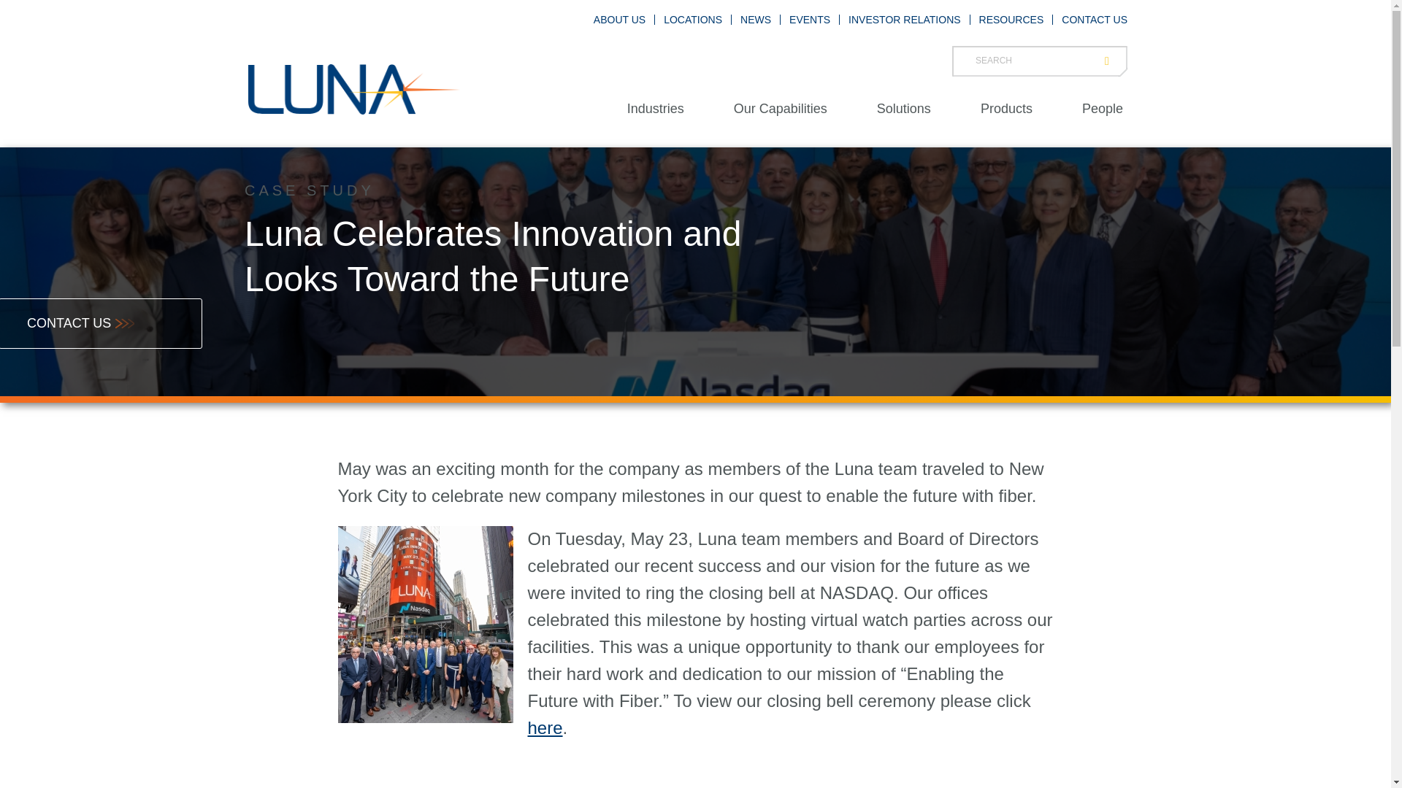 The image size is (1402, 788). What do you see at coordinates (544, 727) in the screenshot?
I see `Luna Innovations Rings the Closing Bell at NASDAQ` at bounding box center [544, 727].